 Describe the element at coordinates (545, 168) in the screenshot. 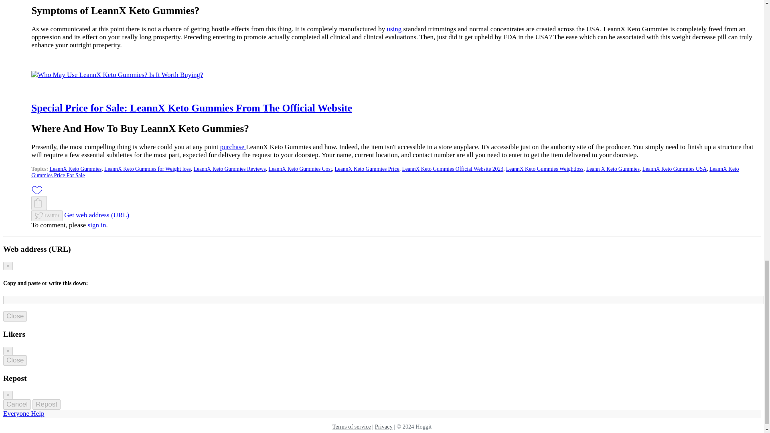

I see `LeannX Keto Gummies Weightloss` at that location.